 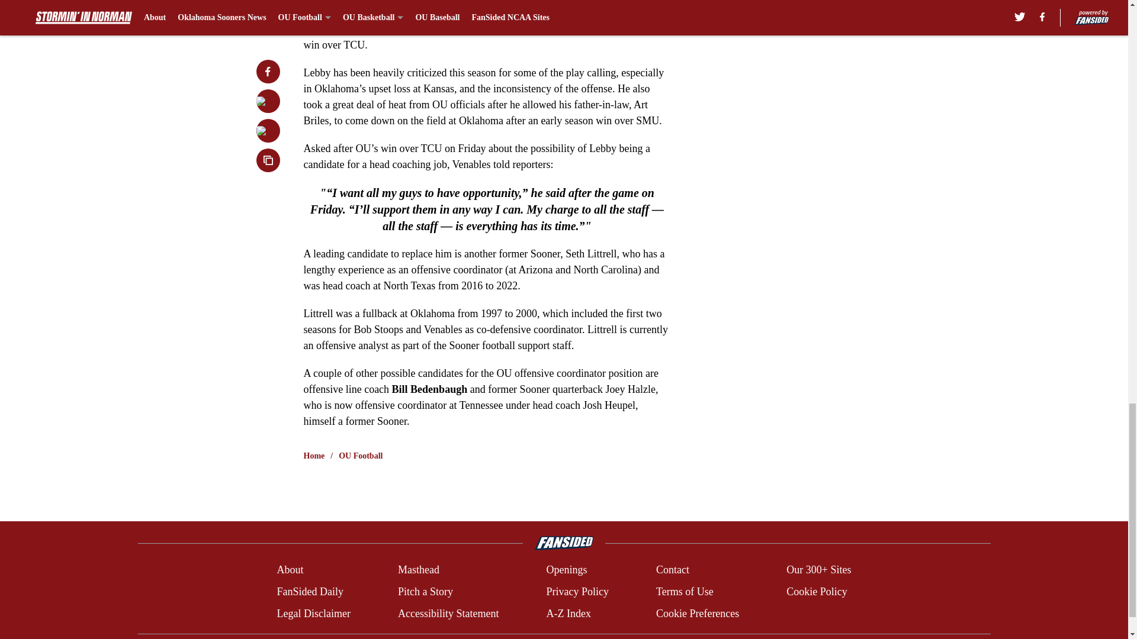 What do you see at coordinates (313, 613) in the screenshot?
I see `Legal Disclaimer` at bounding box center [313, 613].